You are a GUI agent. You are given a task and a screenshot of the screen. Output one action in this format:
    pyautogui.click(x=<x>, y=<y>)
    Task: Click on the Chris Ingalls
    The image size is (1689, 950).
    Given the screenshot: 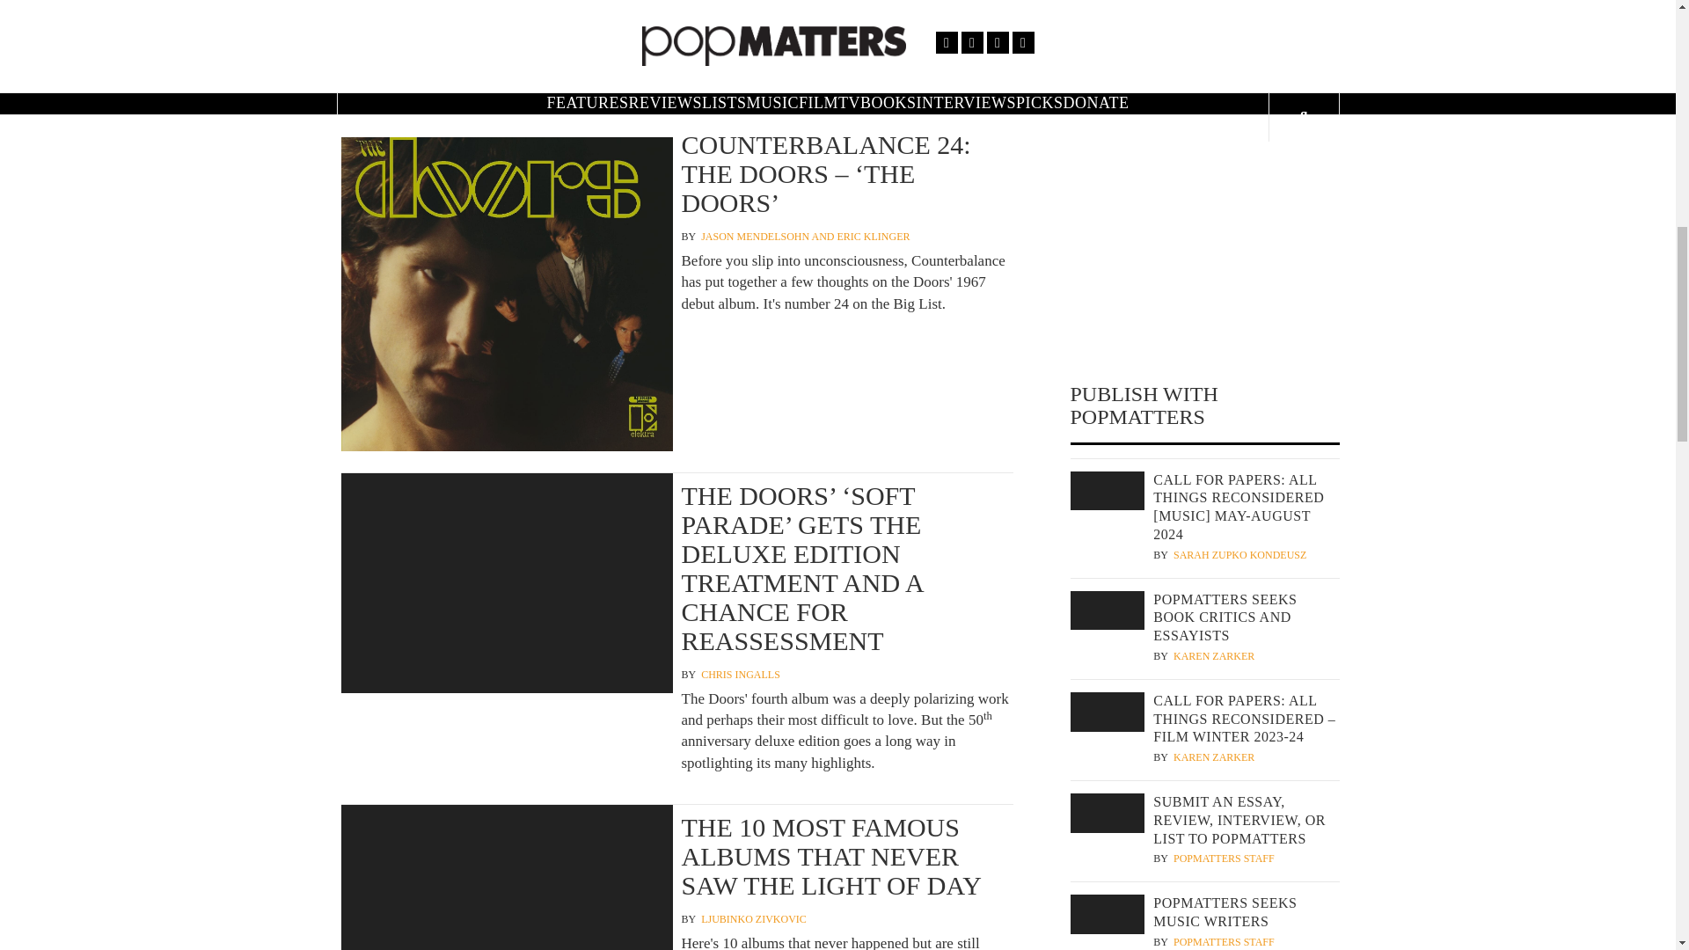 What is the action you would take?
    pyautogui.click(x=741, y=676)
    